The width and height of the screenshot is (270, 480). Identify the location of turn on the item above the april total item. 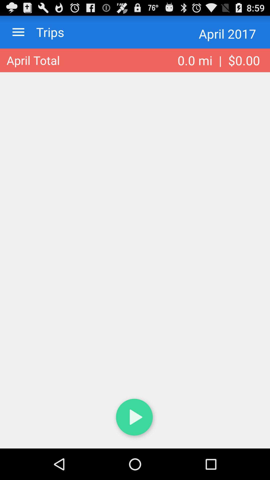
(18, 32).